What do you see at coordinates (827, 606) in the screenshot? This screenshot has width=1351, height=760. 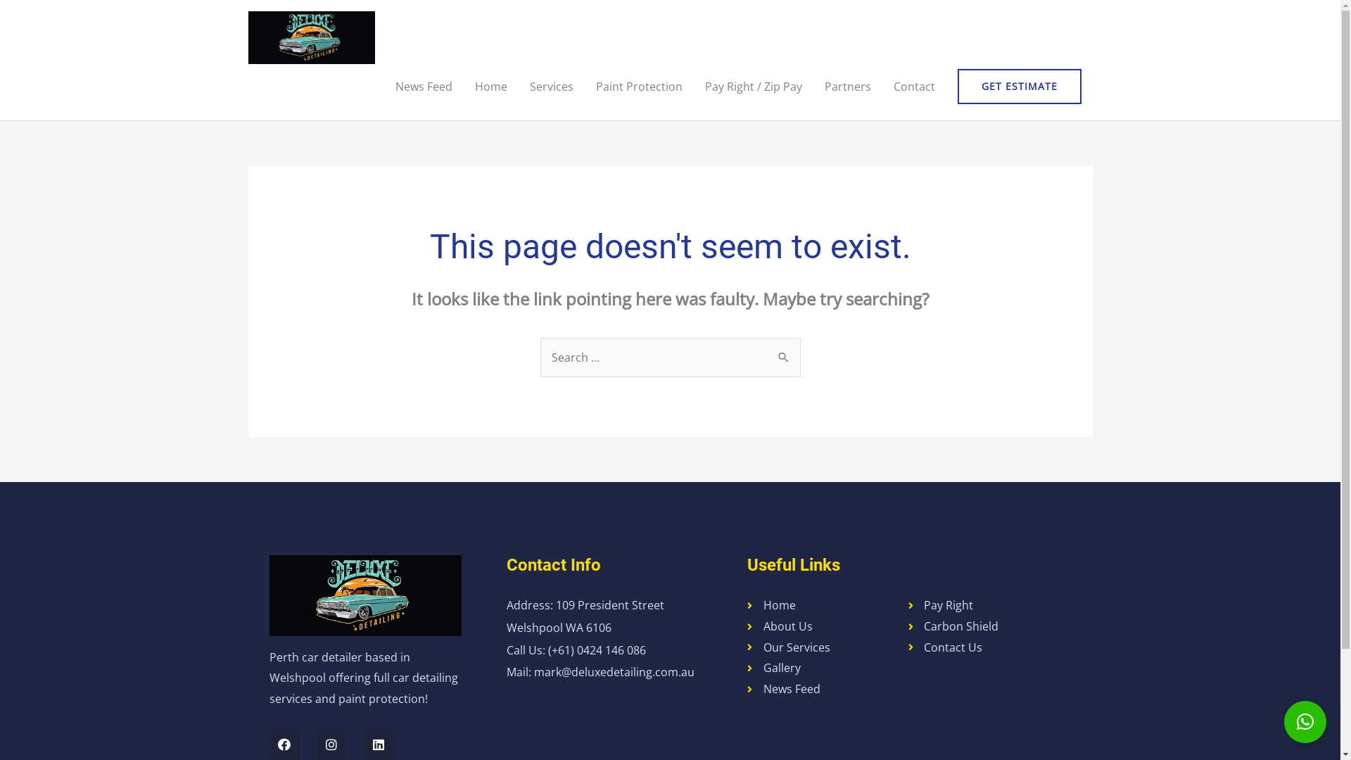 I see `Home` at bounding box center [827, 606].